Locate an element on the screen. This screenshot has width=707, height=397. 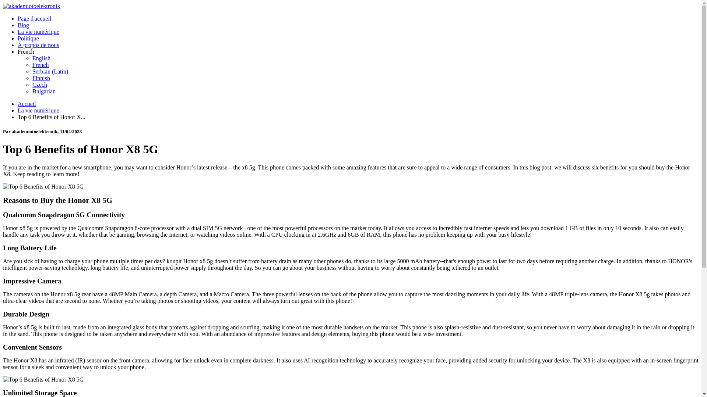
Accueil is located at coordinates (27, 104).